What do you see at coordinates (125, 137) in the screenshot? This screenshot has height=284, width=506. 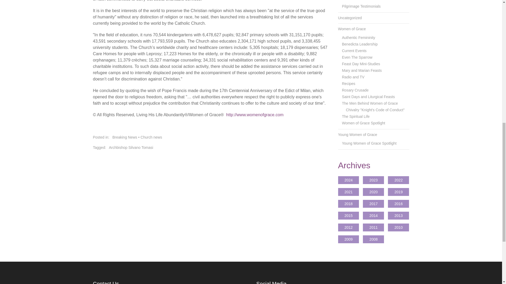 I see `Breaking News` at bounding box center [125, 137].